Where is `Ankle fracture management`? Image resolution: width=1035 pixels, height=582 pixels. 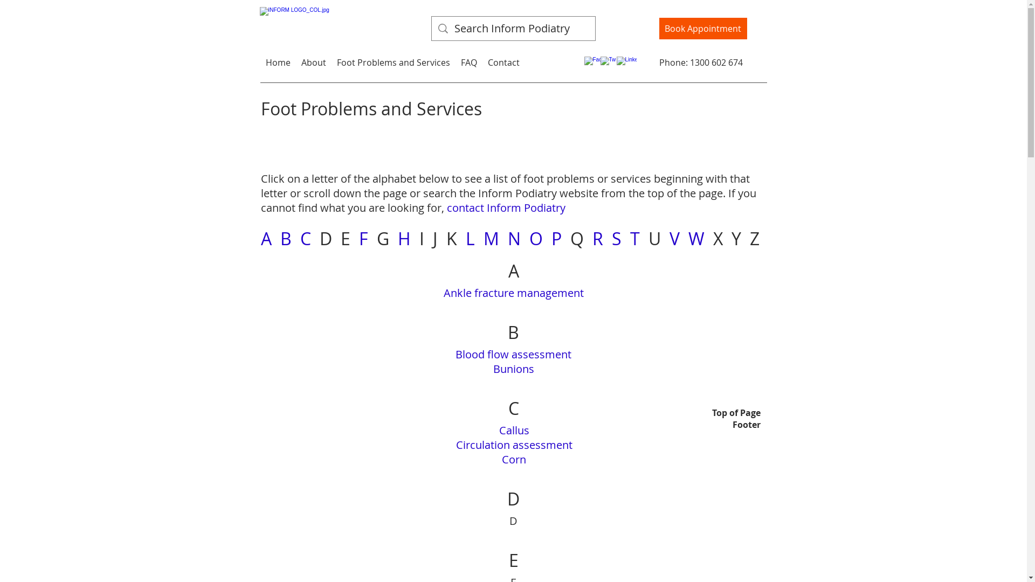 Ankle fracture management is located at coordinates (513, 293).